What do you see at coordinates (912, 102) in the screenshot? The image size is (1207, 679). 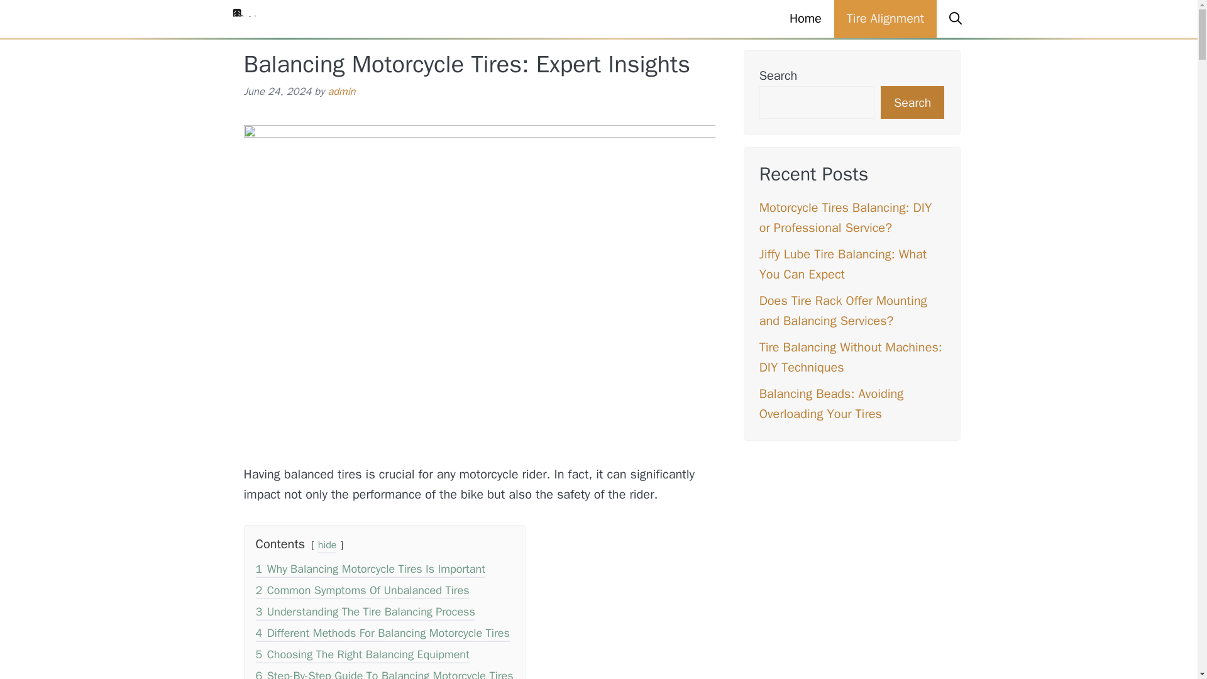 I see `Search` at bounding box center [912, 102].